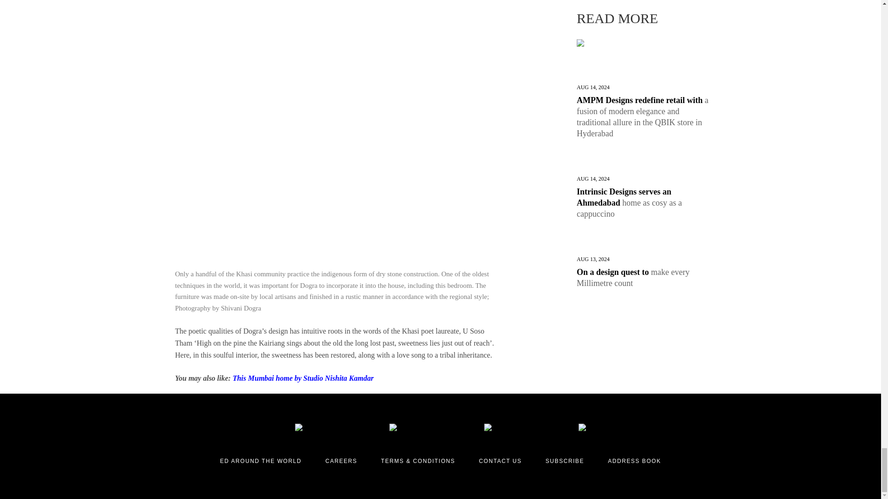 Image resolution: width=888 pixels, height=499 pixels. Describe the element at coordinates (340, 461) in the screenshot. I see `CAREERS` at that location.